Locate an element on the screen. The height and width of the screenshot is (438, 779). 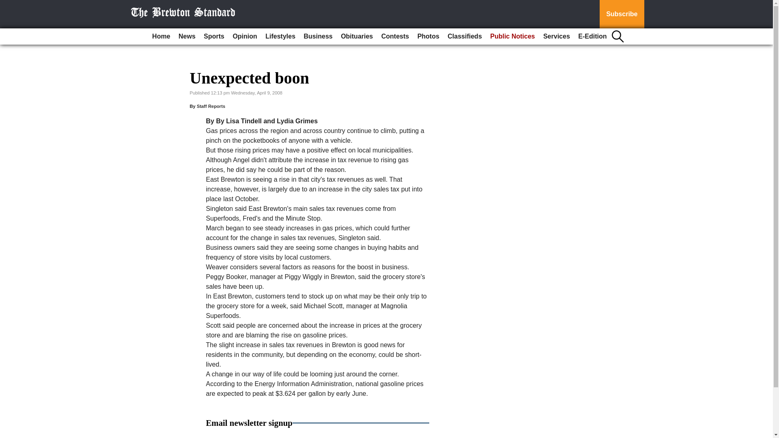
Business is located at coordinates (318, 36).